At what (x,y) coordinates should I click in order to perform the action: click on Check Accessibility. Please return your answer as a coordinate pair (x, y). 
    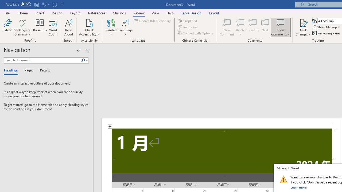
    Looking at the image, I should click on (89, 22).